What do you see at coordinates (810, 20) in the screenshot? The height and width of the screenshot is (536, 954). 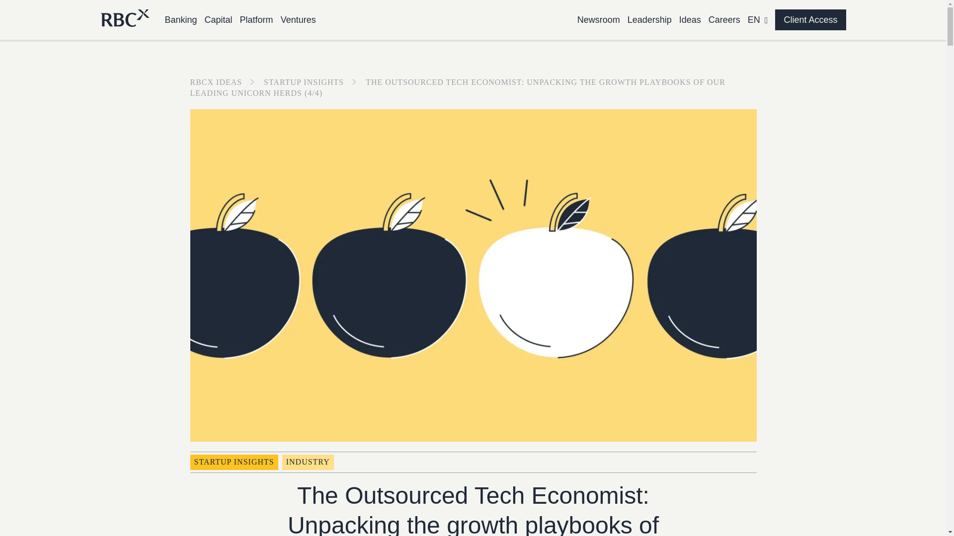 I see `Client Access` at bounding box center [810, 20].